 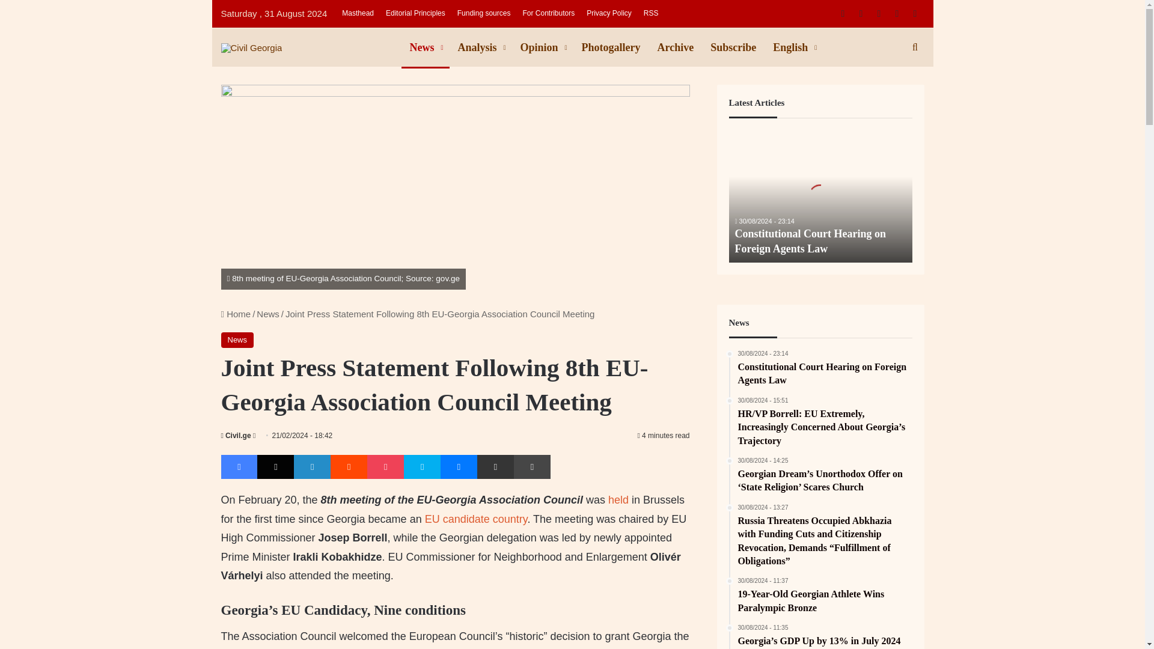 What do you see at coordinates (275, 467) in the screenshot?
I see `X` at bounding box center [275, 467].